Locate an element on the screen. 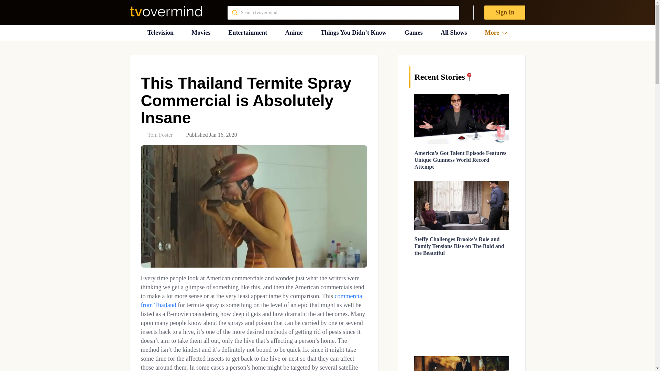 The width and height of the screenshot is (660, 371). Movies is located at coordinates (201, 33).